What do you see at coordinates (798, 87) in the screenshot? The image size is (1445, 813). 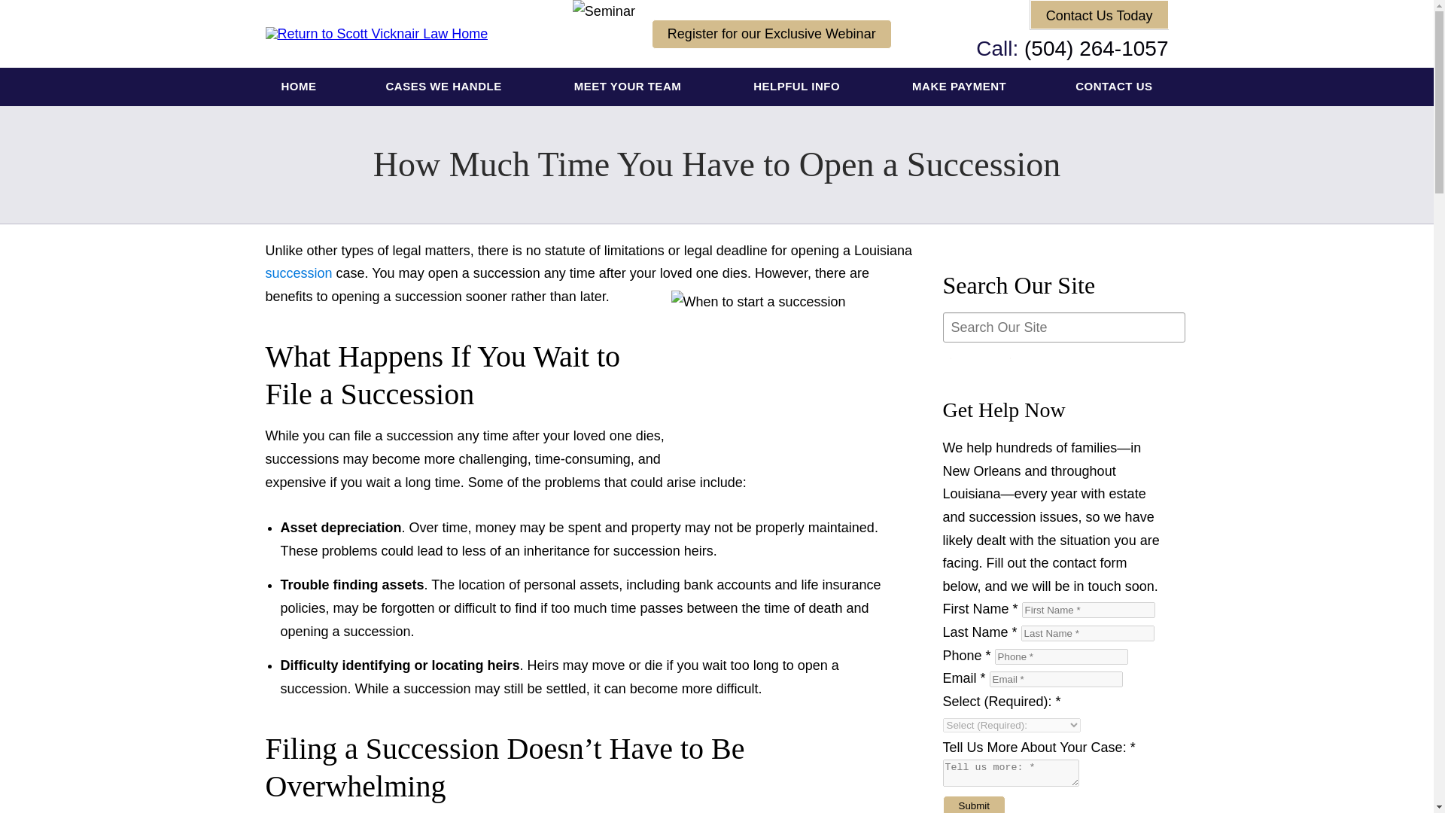 I see `HELPFUL INFO` at bounding box center [798, 87].